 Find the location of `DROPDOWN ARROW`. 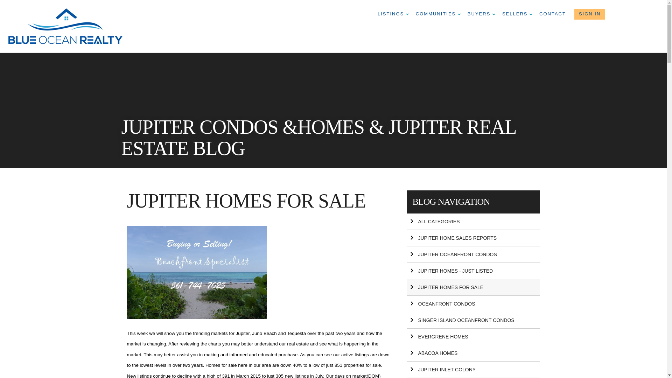

DROPDOWN ARROW is located at coordinates (494, 14).